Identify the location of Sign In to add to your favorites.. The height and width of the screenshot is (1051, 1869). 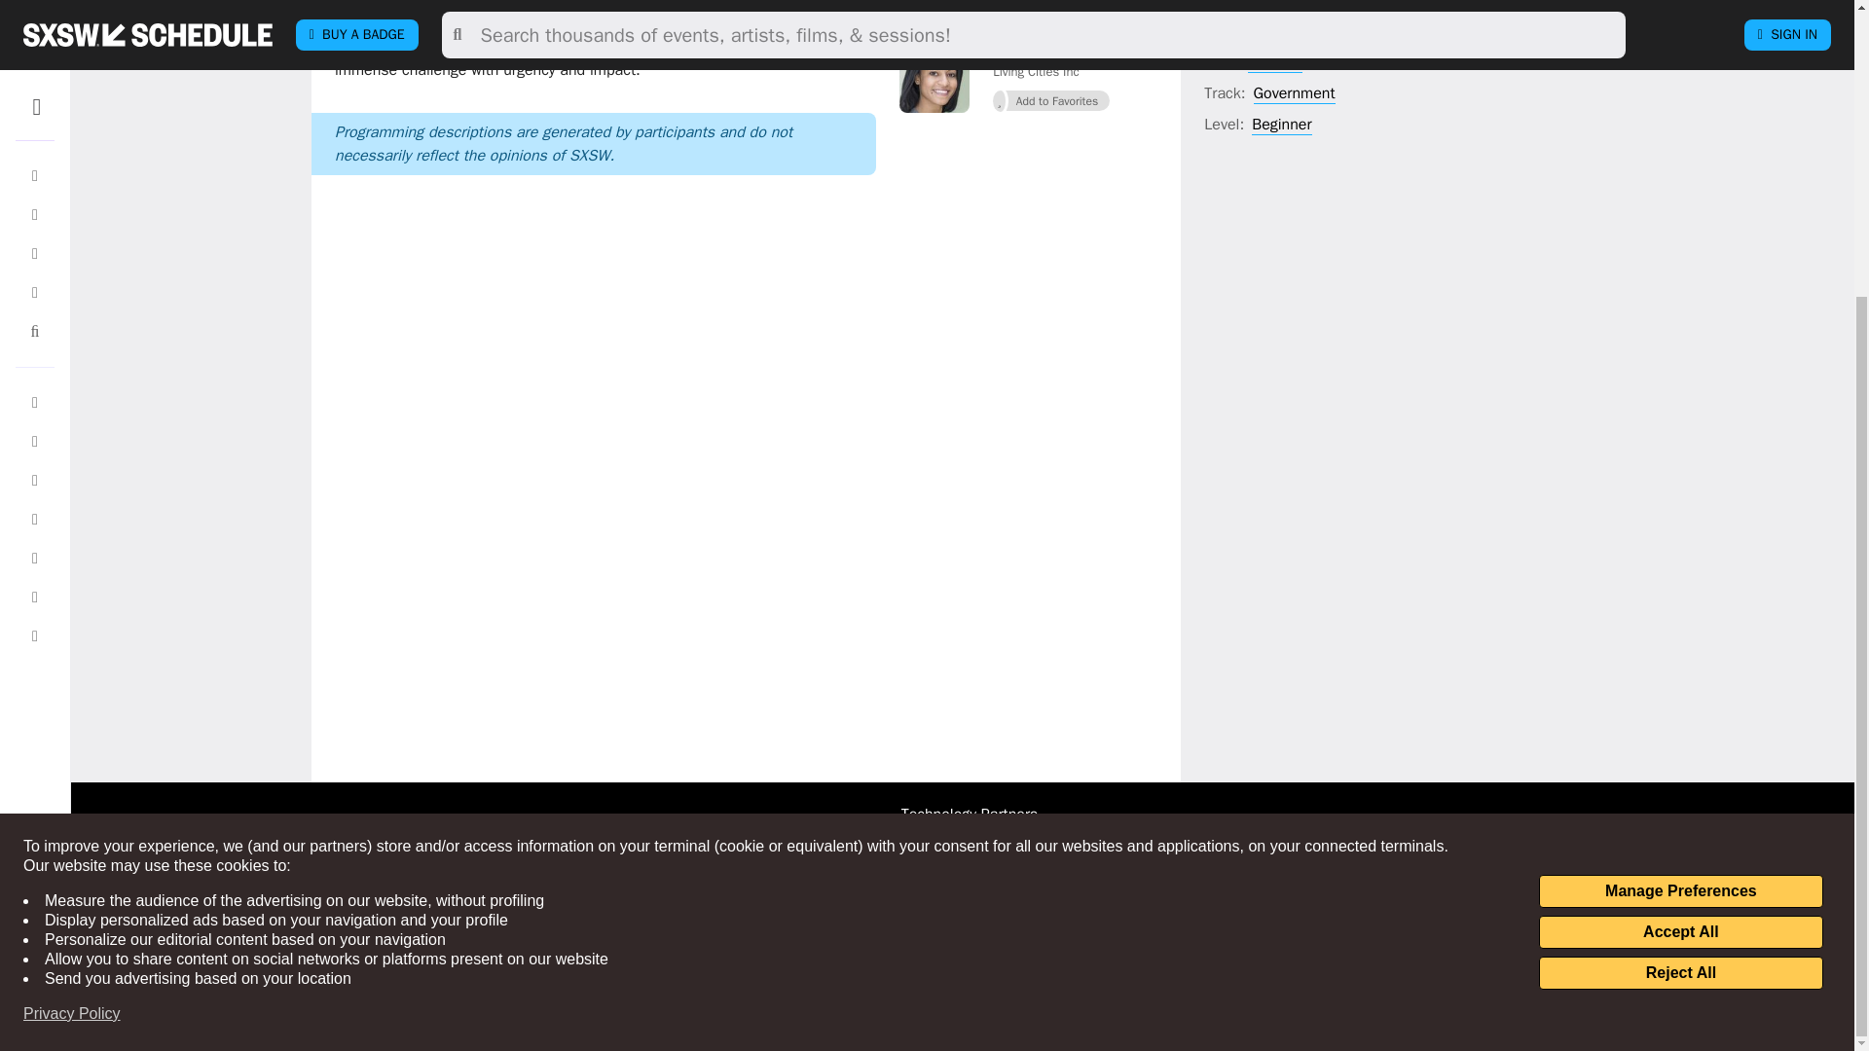
(1051, 10).